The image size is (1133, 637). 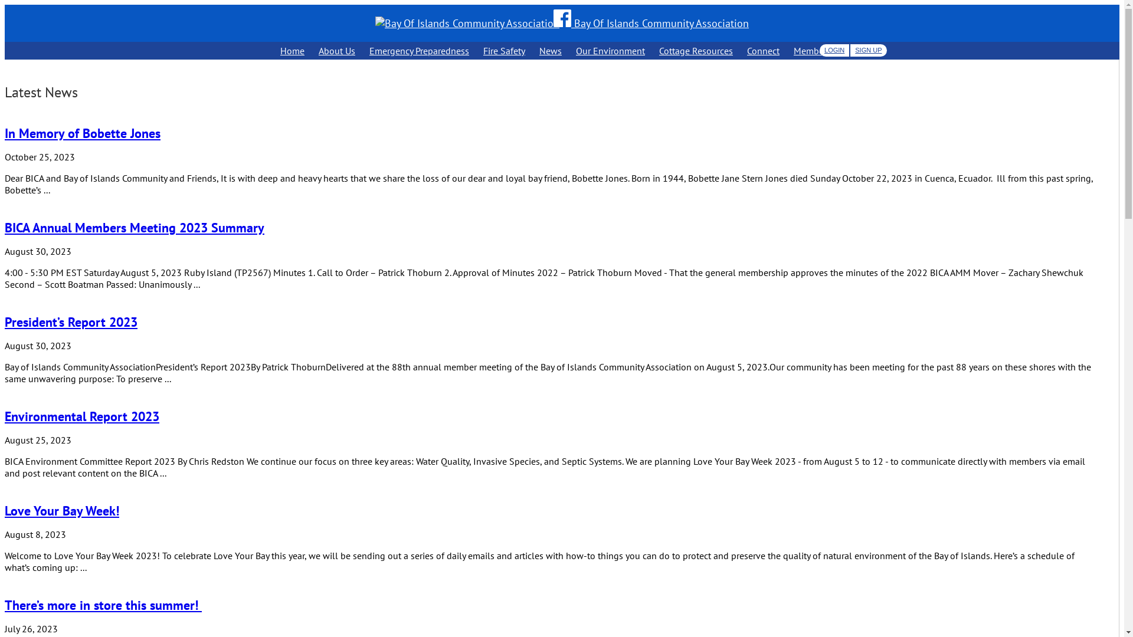 What do you see at coordinates (551, 51) in the screenshot?
I see `News` at bounding box center [551, 51].